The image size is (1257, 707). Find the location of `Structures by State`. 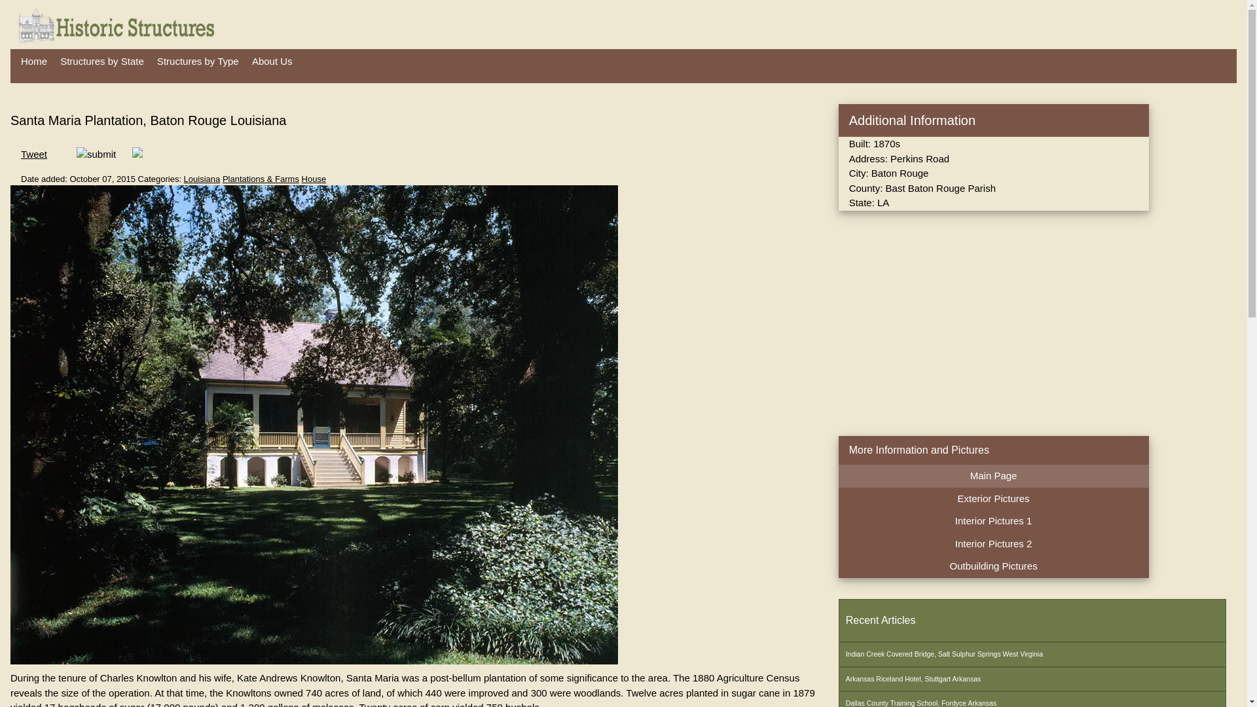

Structures by State is located at coordinates (102, 61).